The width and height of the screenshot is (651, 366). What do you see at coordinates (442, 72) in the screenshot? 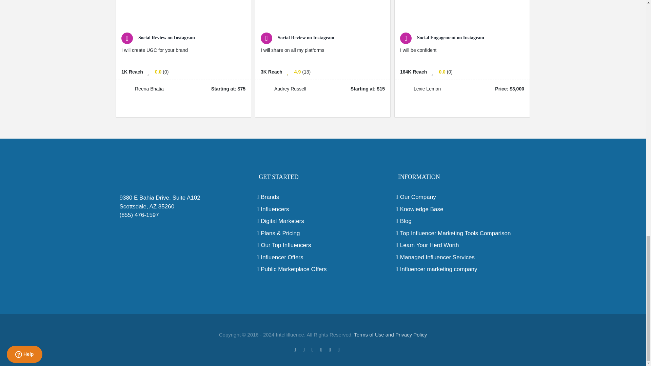
I see `Star rating out of 5` at bounding box center [442, 72].